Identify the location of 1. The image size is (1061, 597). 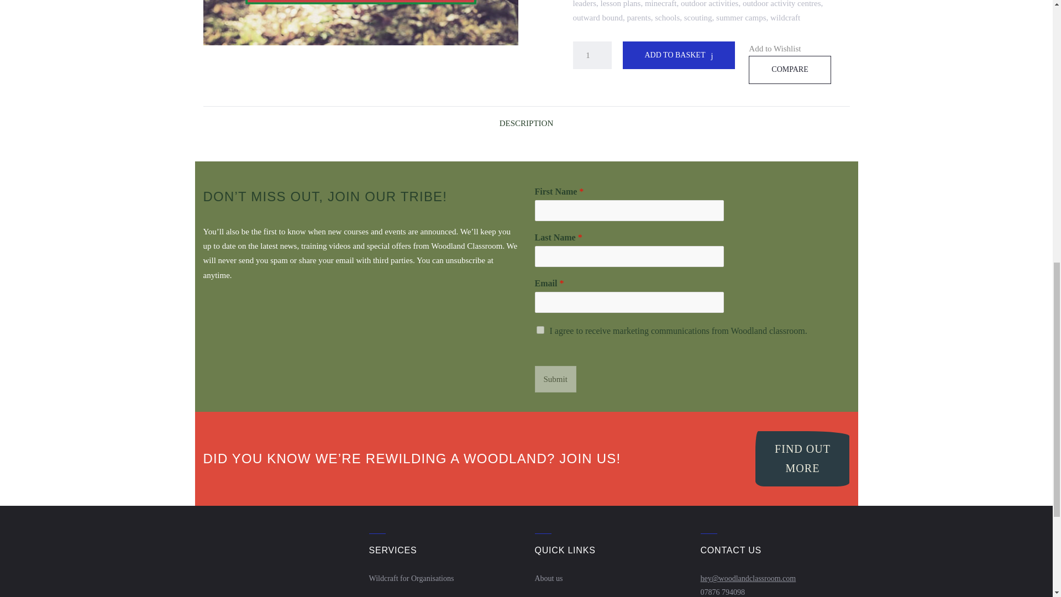
(591, 55).